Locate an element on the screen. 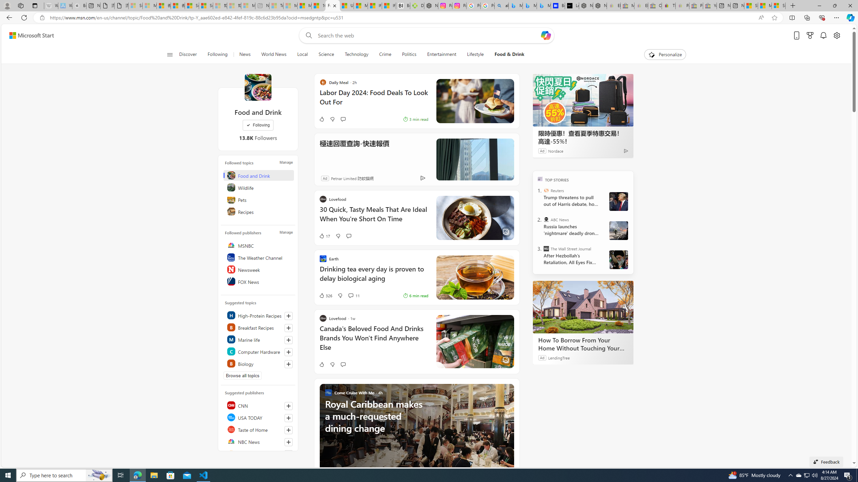 The height and width of the screenshot is (482, 858). Notifications is located at coordinates (824, 35).